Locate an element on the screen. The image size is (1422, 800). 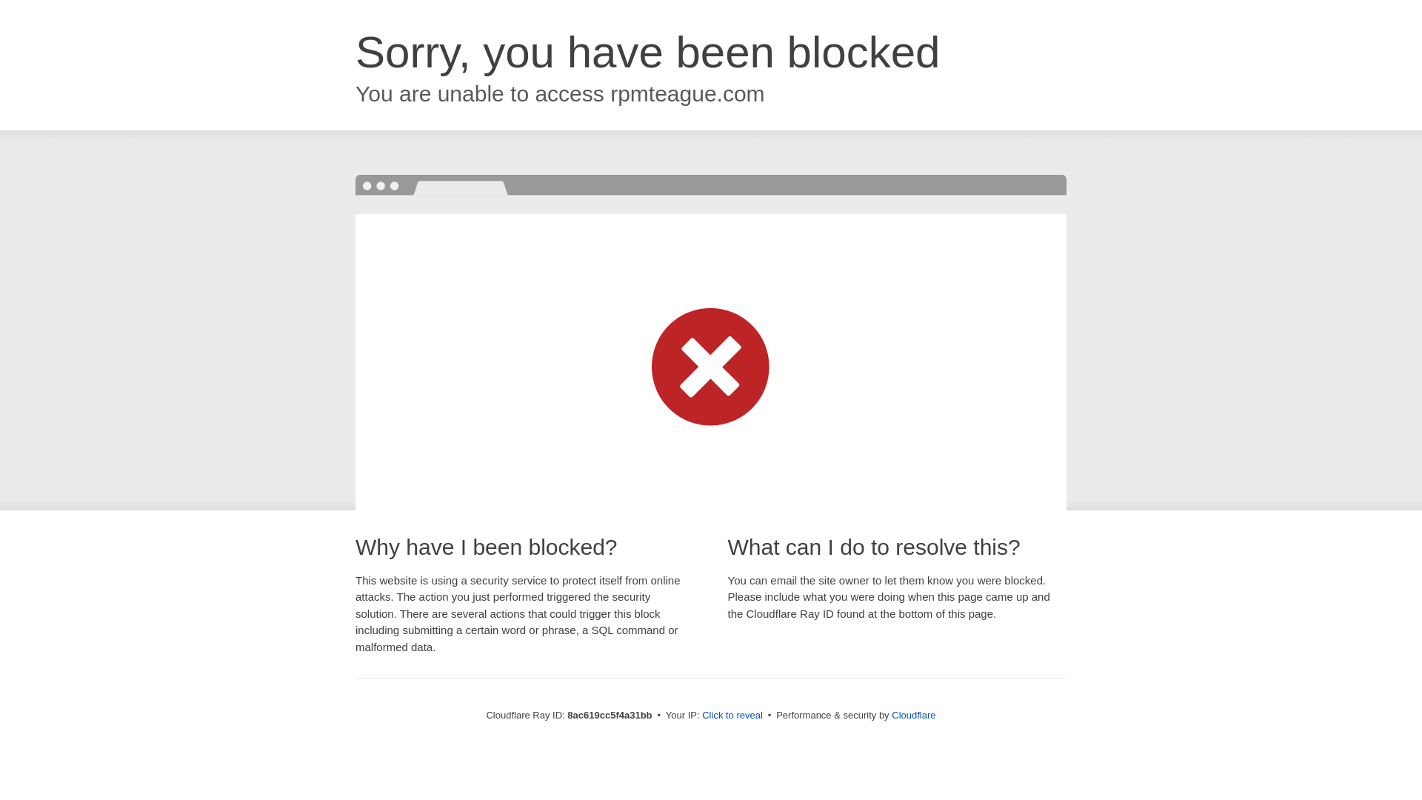
Click to reveal is located at coordinates (732, 716).